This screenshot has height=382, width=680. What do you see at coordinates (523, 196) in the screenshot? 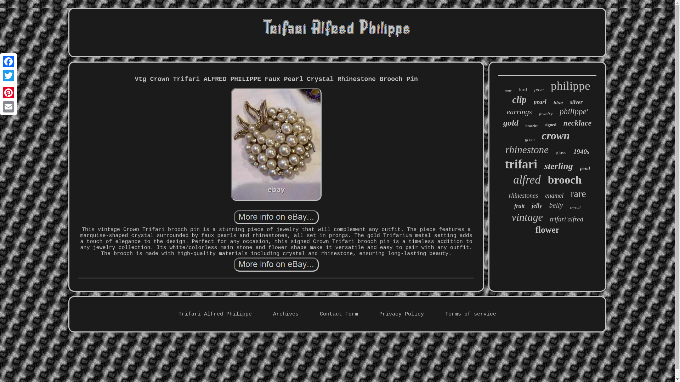
I see `rhinestones` at bounding box center [523, 196].